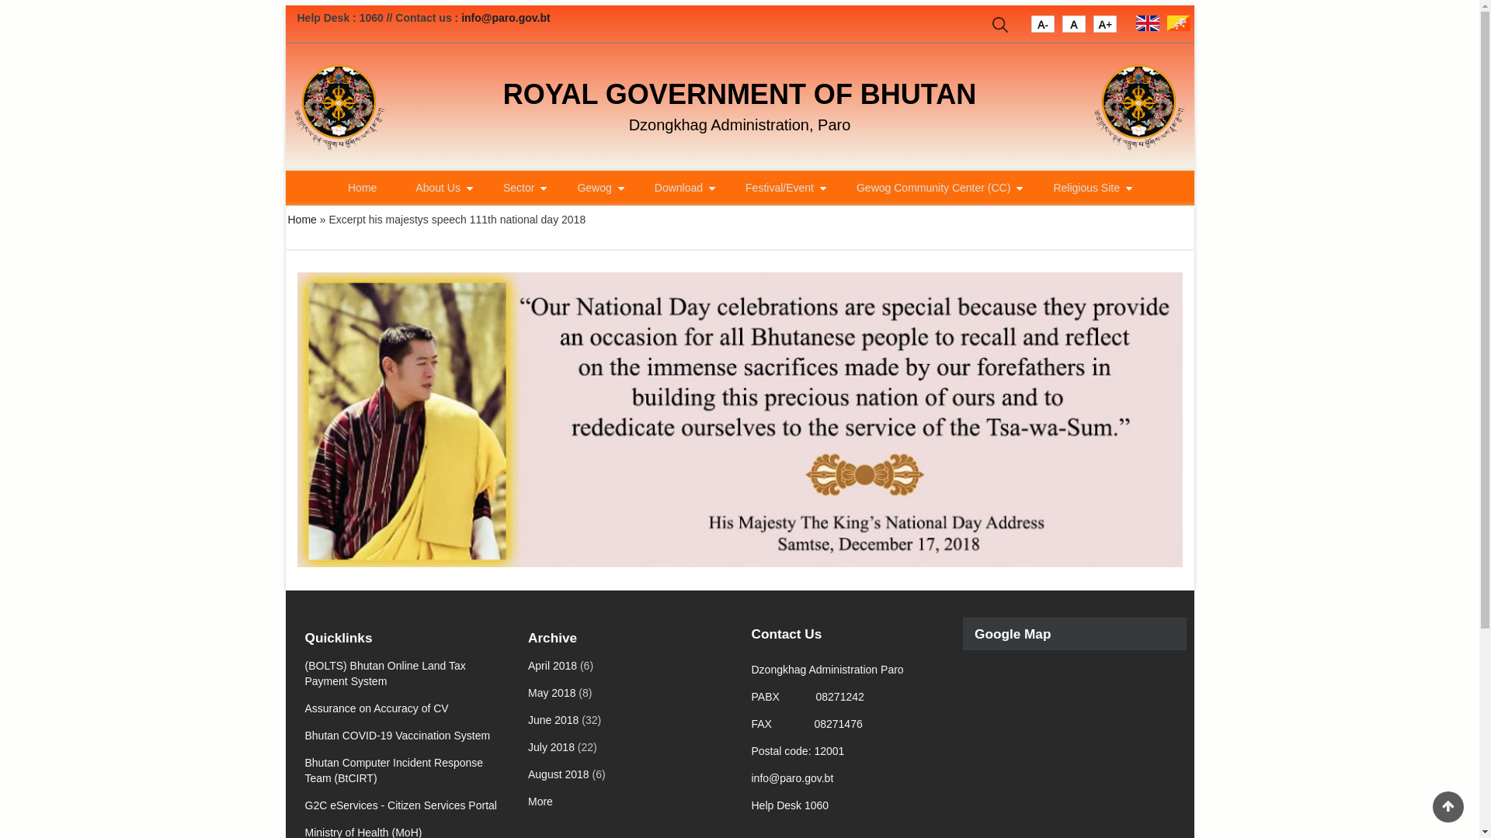 This screenshot has height=838, width=1491. I want to click on April 2018, so click(553, 666).